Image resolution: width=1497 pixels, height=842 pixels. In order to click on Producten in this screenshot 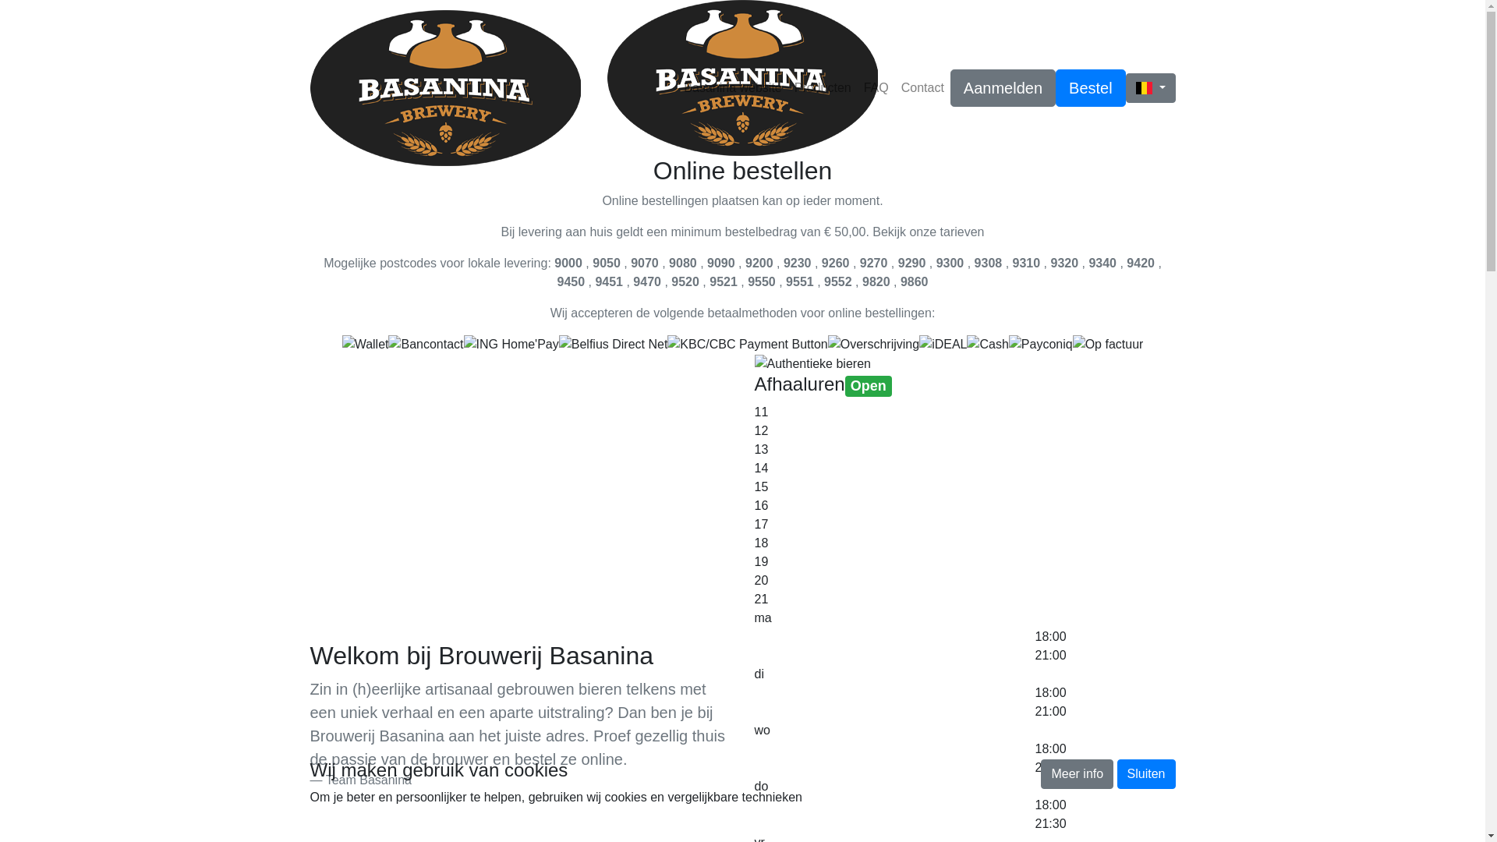, I will do `click(823, 88)`.